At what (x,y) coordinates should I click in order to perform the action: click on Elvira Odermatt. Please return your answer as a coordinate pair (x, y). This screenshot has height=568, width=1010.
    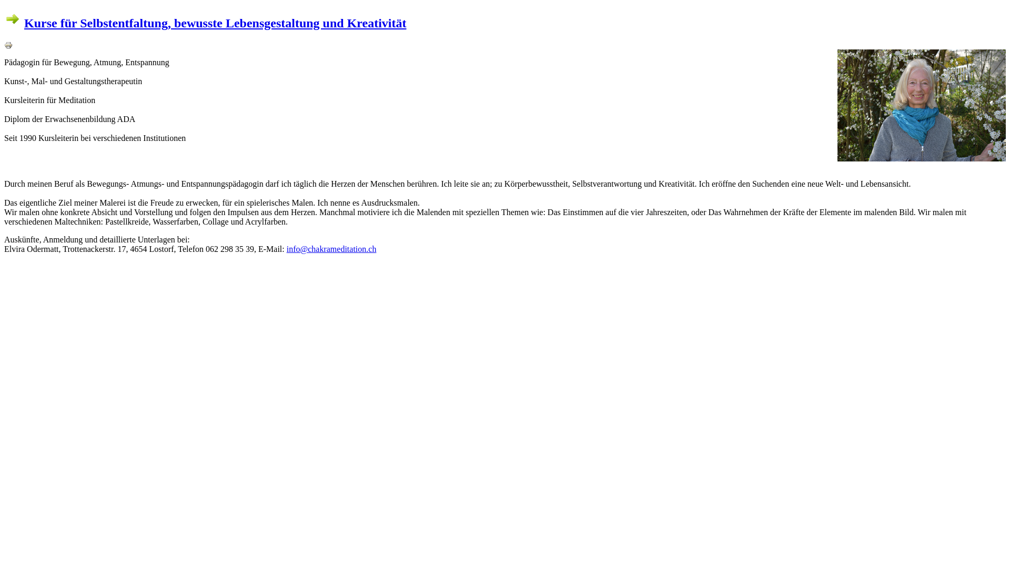
    Looking at the image, I should click on (922, 159).